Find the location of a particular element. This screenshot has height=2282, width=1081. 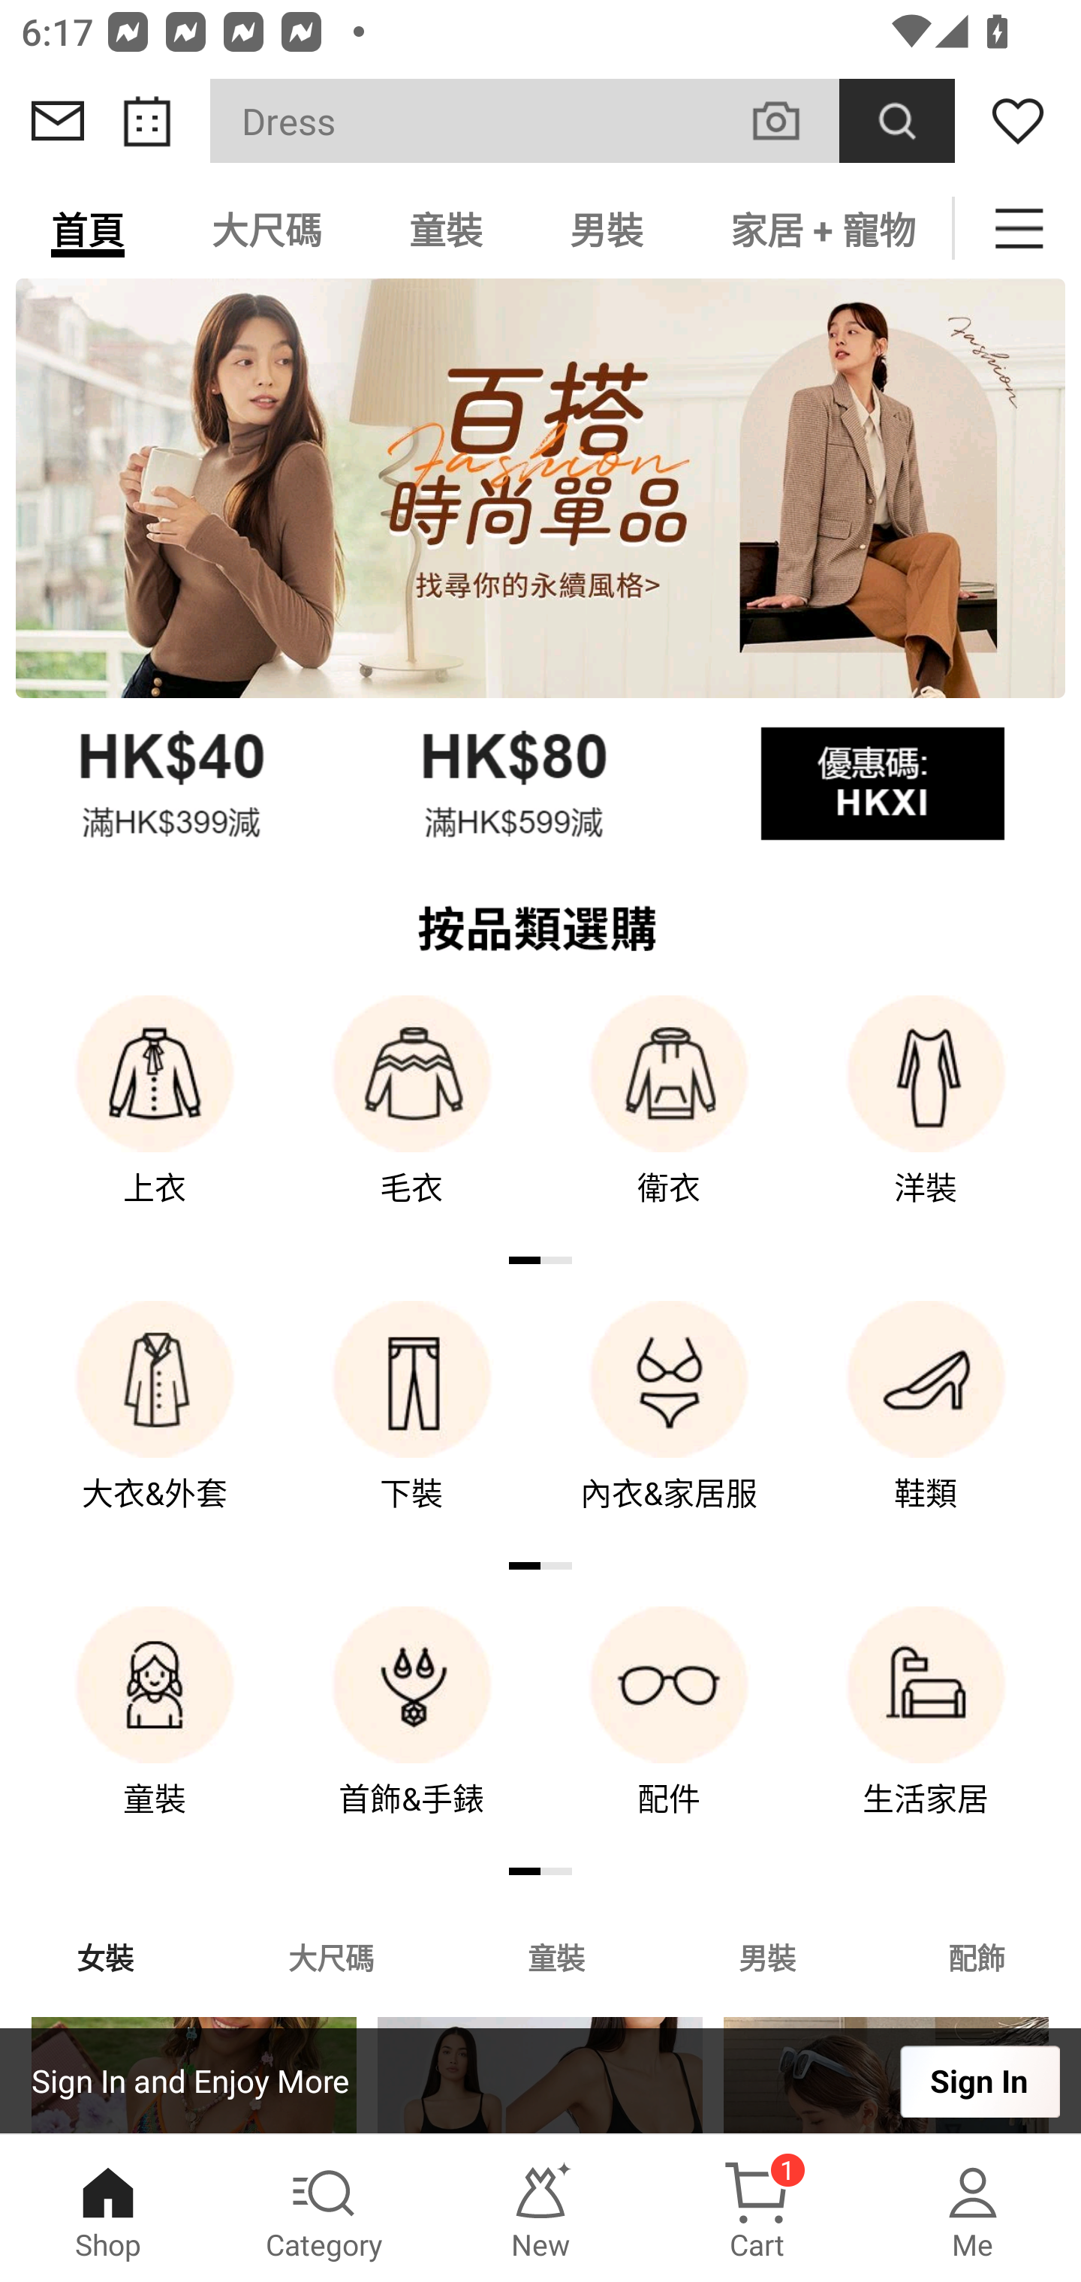

首頁 is located at coordinates (88, 228).